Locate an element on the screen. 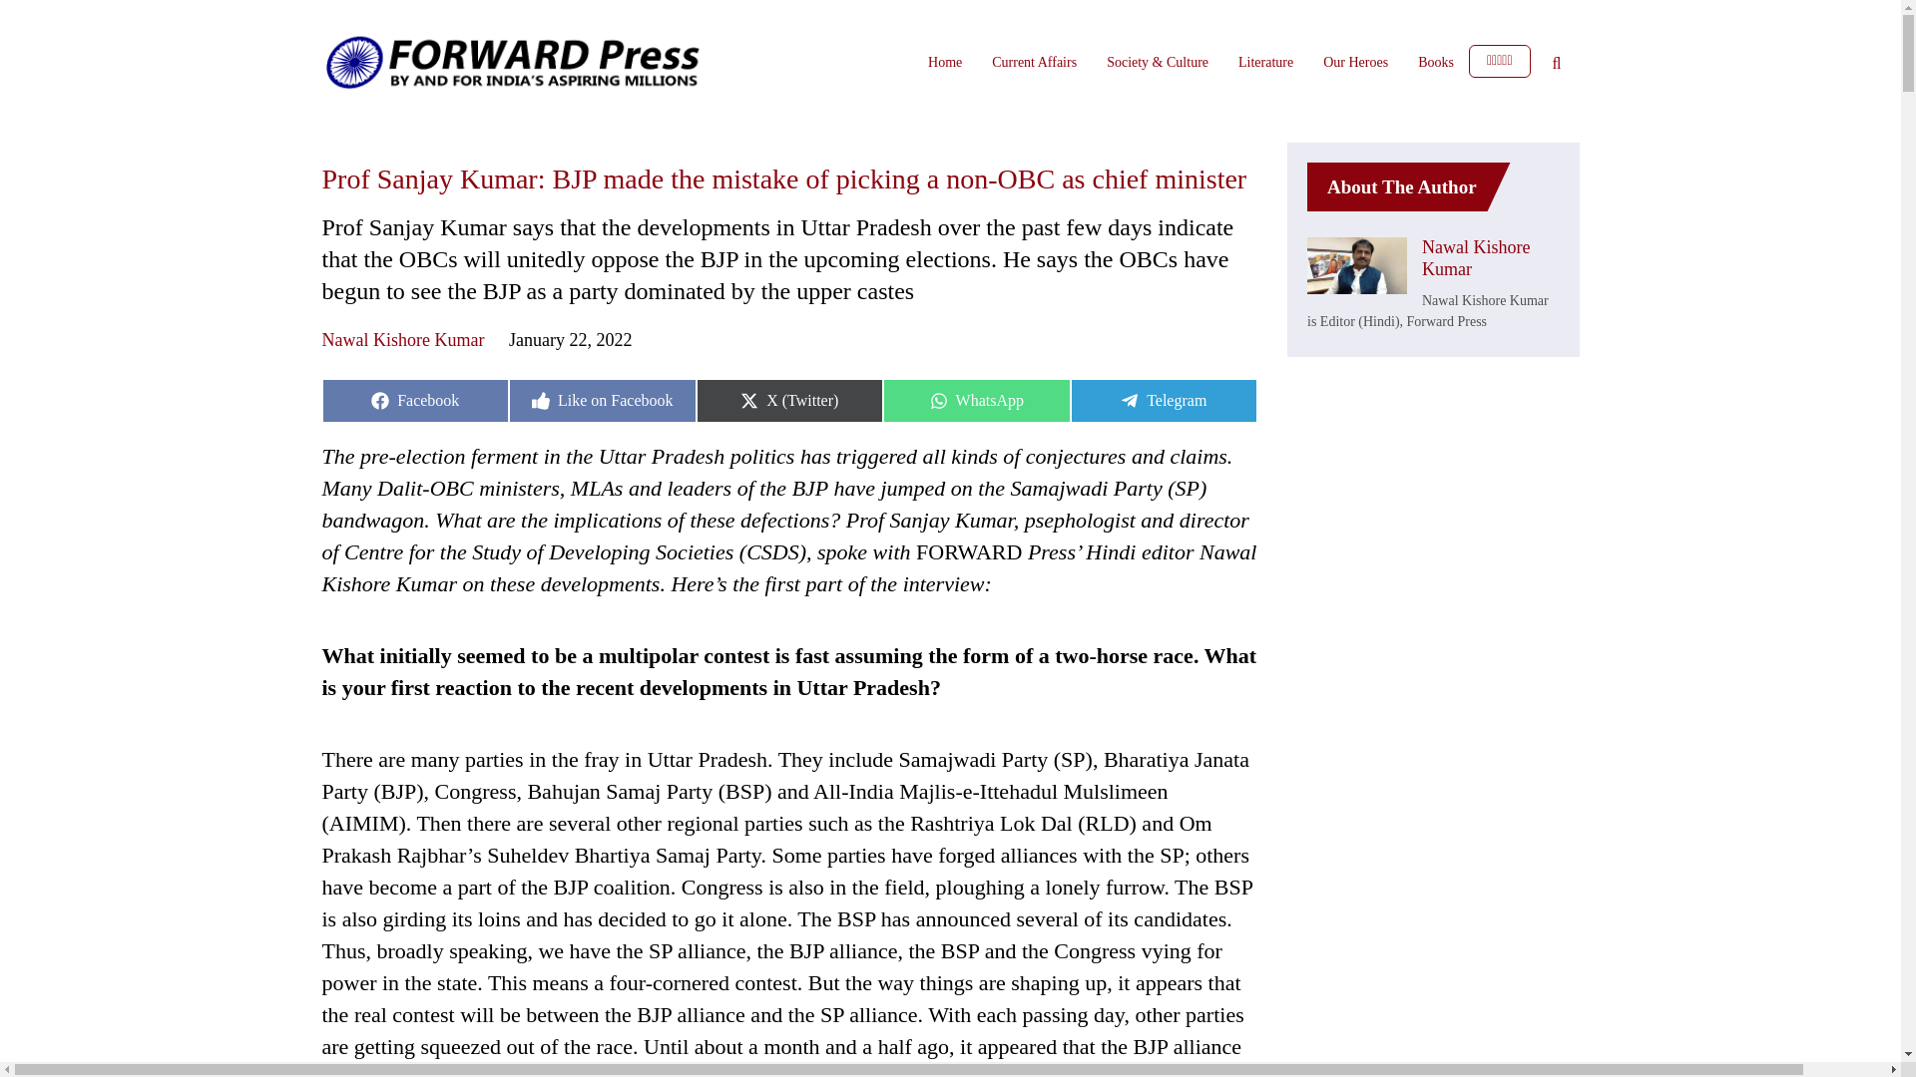 This screenshot has height=1077, width=1916. Literature is located at coordinates (1265, 62).